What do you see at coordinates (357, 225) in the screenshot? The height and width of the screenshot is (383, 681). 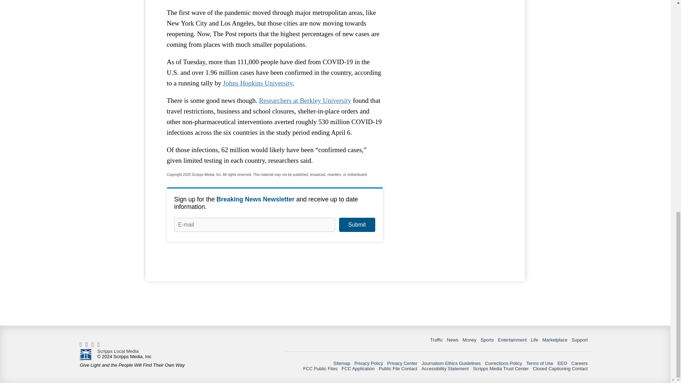 I see `Submit` at bounding box center [357, 225].